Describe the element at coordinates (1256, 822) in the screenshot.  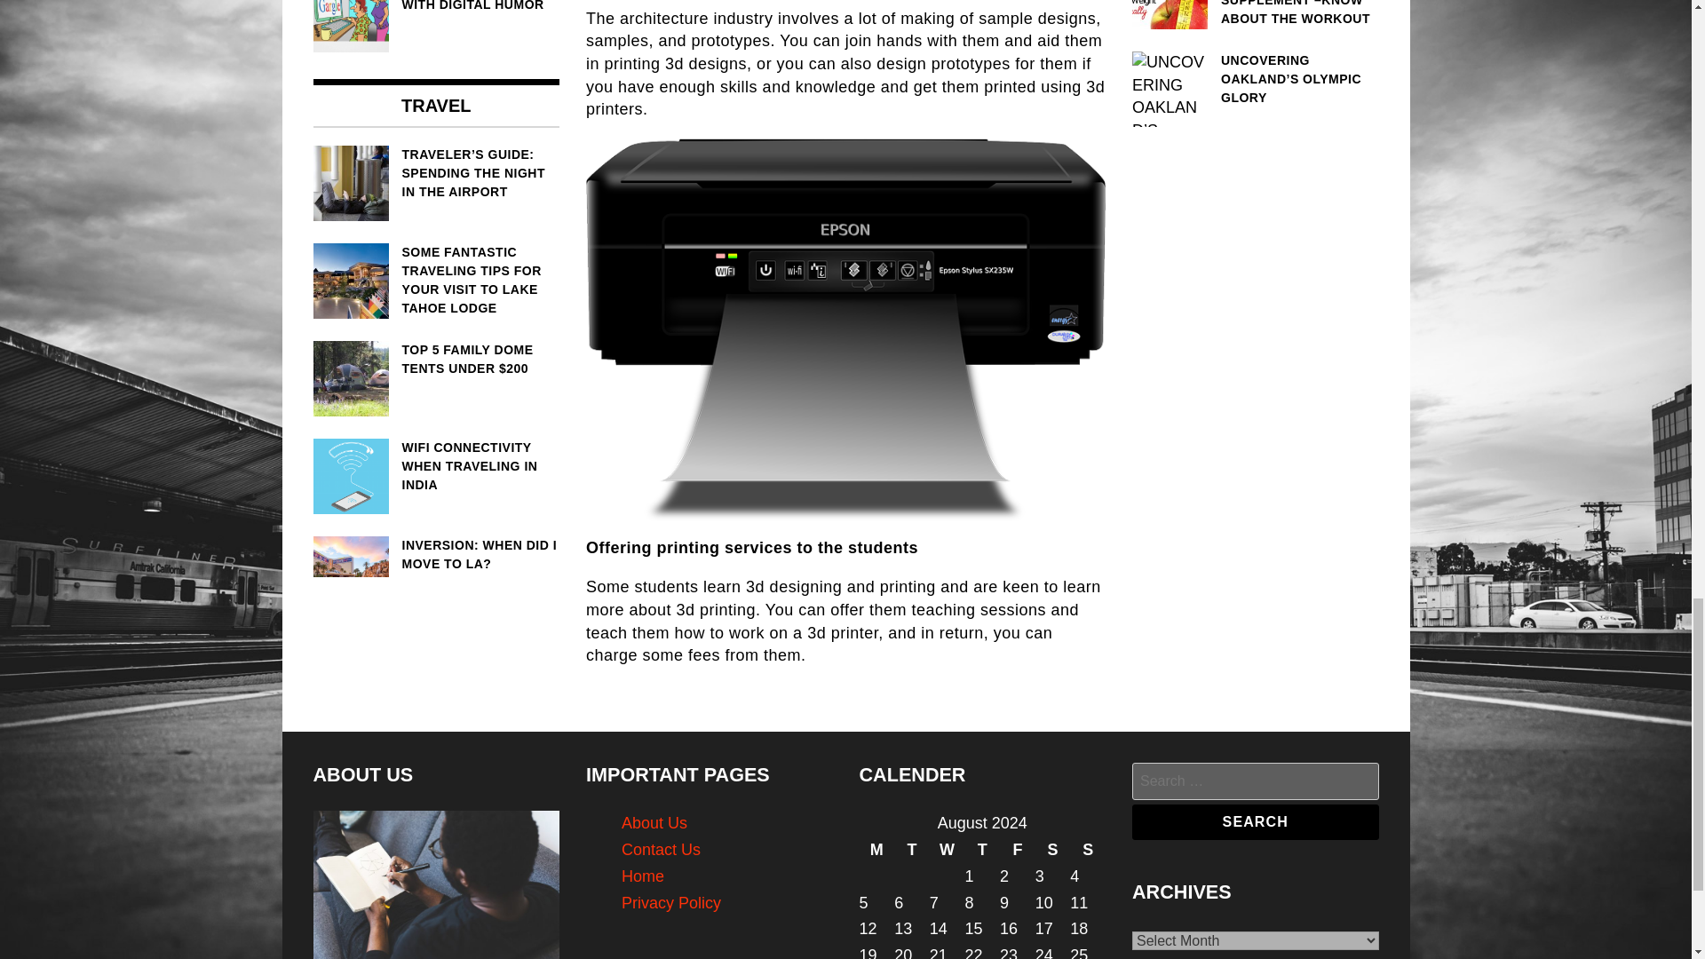
I see `Search` at that location.